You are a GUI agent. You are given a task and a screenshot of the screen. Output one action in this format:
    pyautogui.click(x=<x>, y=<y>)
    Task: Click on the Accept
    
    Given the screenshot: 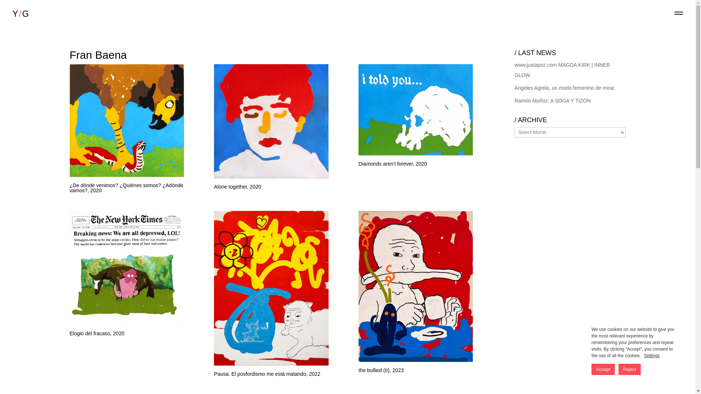 What is the action you would take?
    pyautogui.click(x=603, y=369)
    